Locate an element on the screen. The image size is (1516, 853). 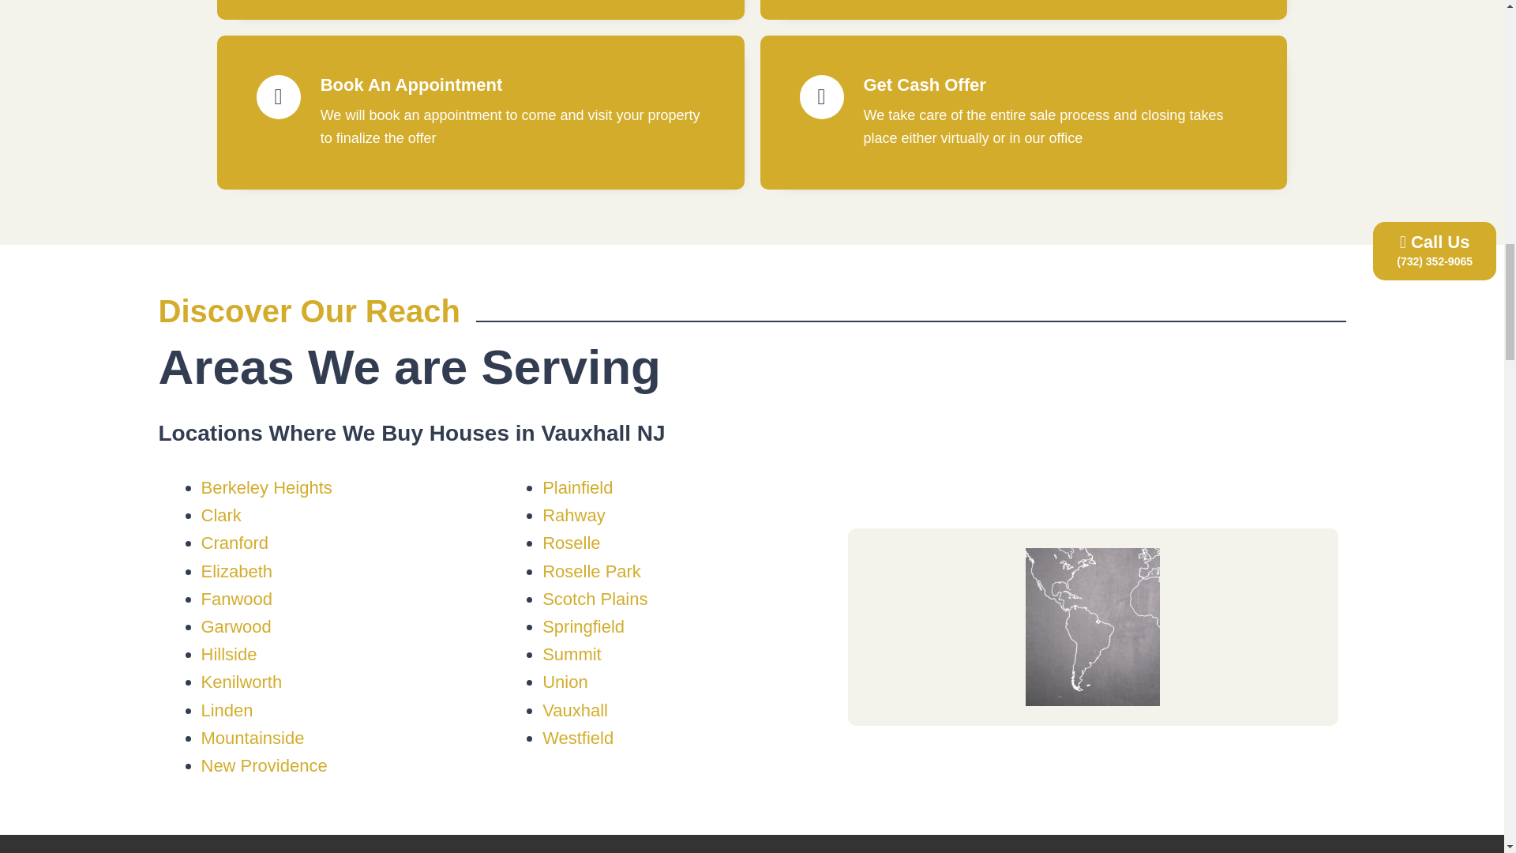
Roselle is located at coordinates (572, 543).